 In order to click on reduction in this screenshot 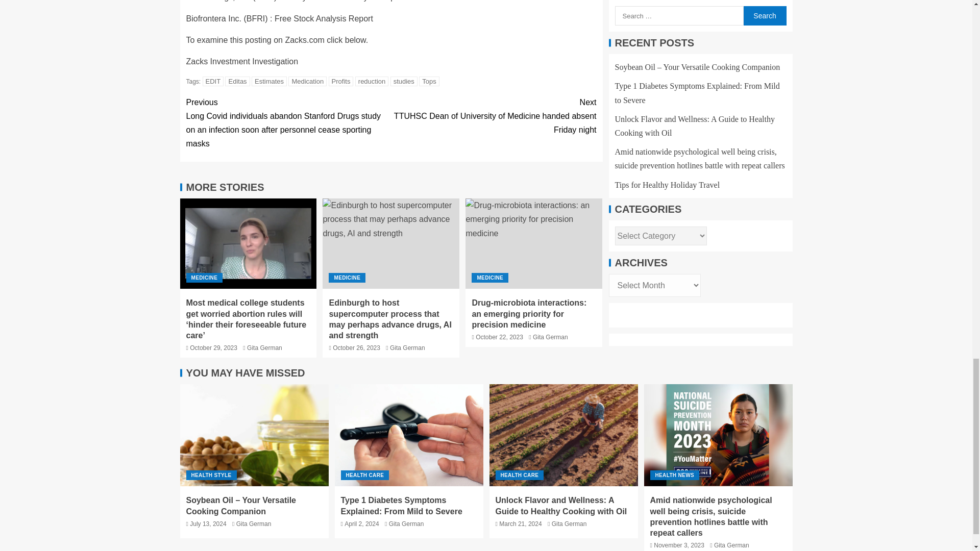, I will do `click(372, 81)`.